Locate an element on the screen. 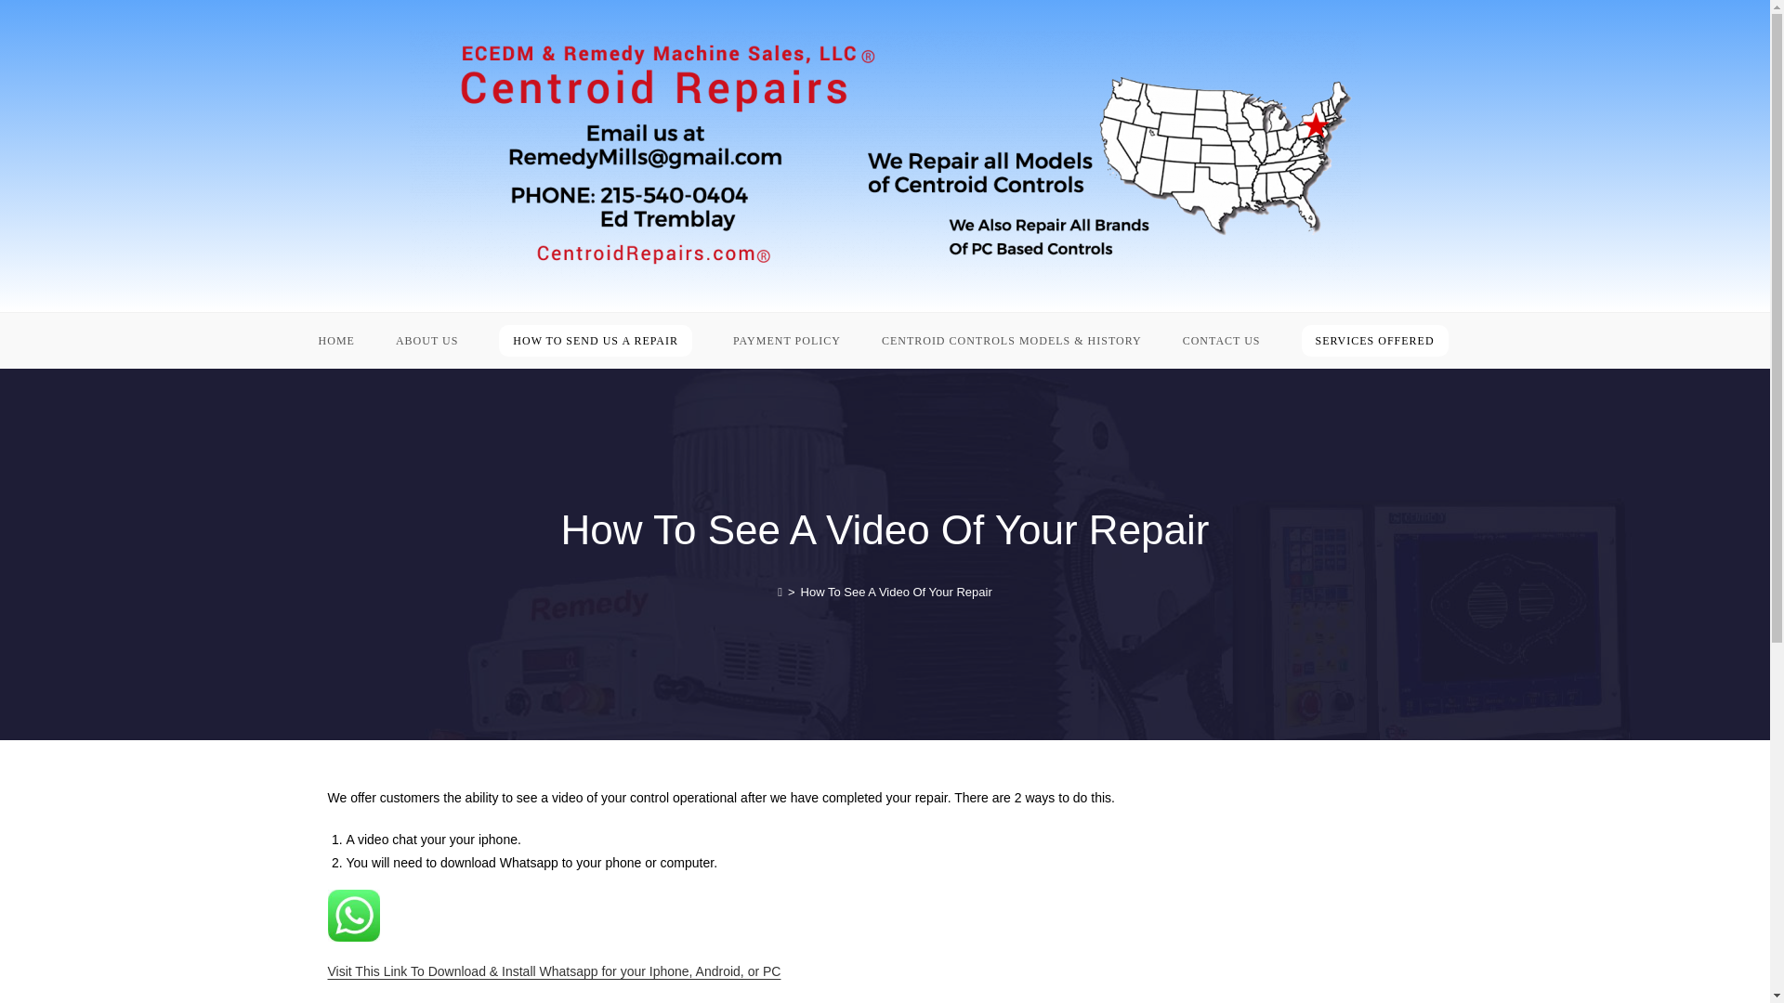 The image size is (1784, 1003). HOW TO SEND US A REPAIR is located at coordinates (595, 340).